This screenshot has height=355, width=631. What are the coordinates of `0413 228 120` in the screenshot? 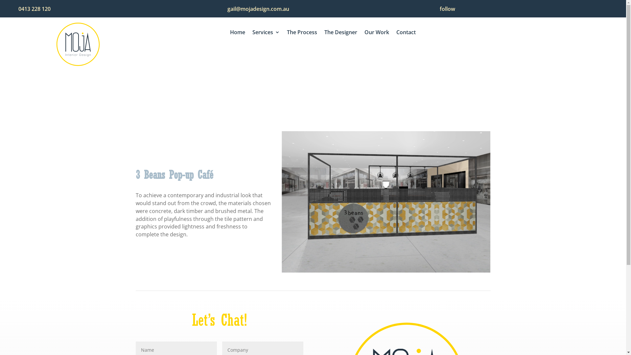 It's located at (35, 9).